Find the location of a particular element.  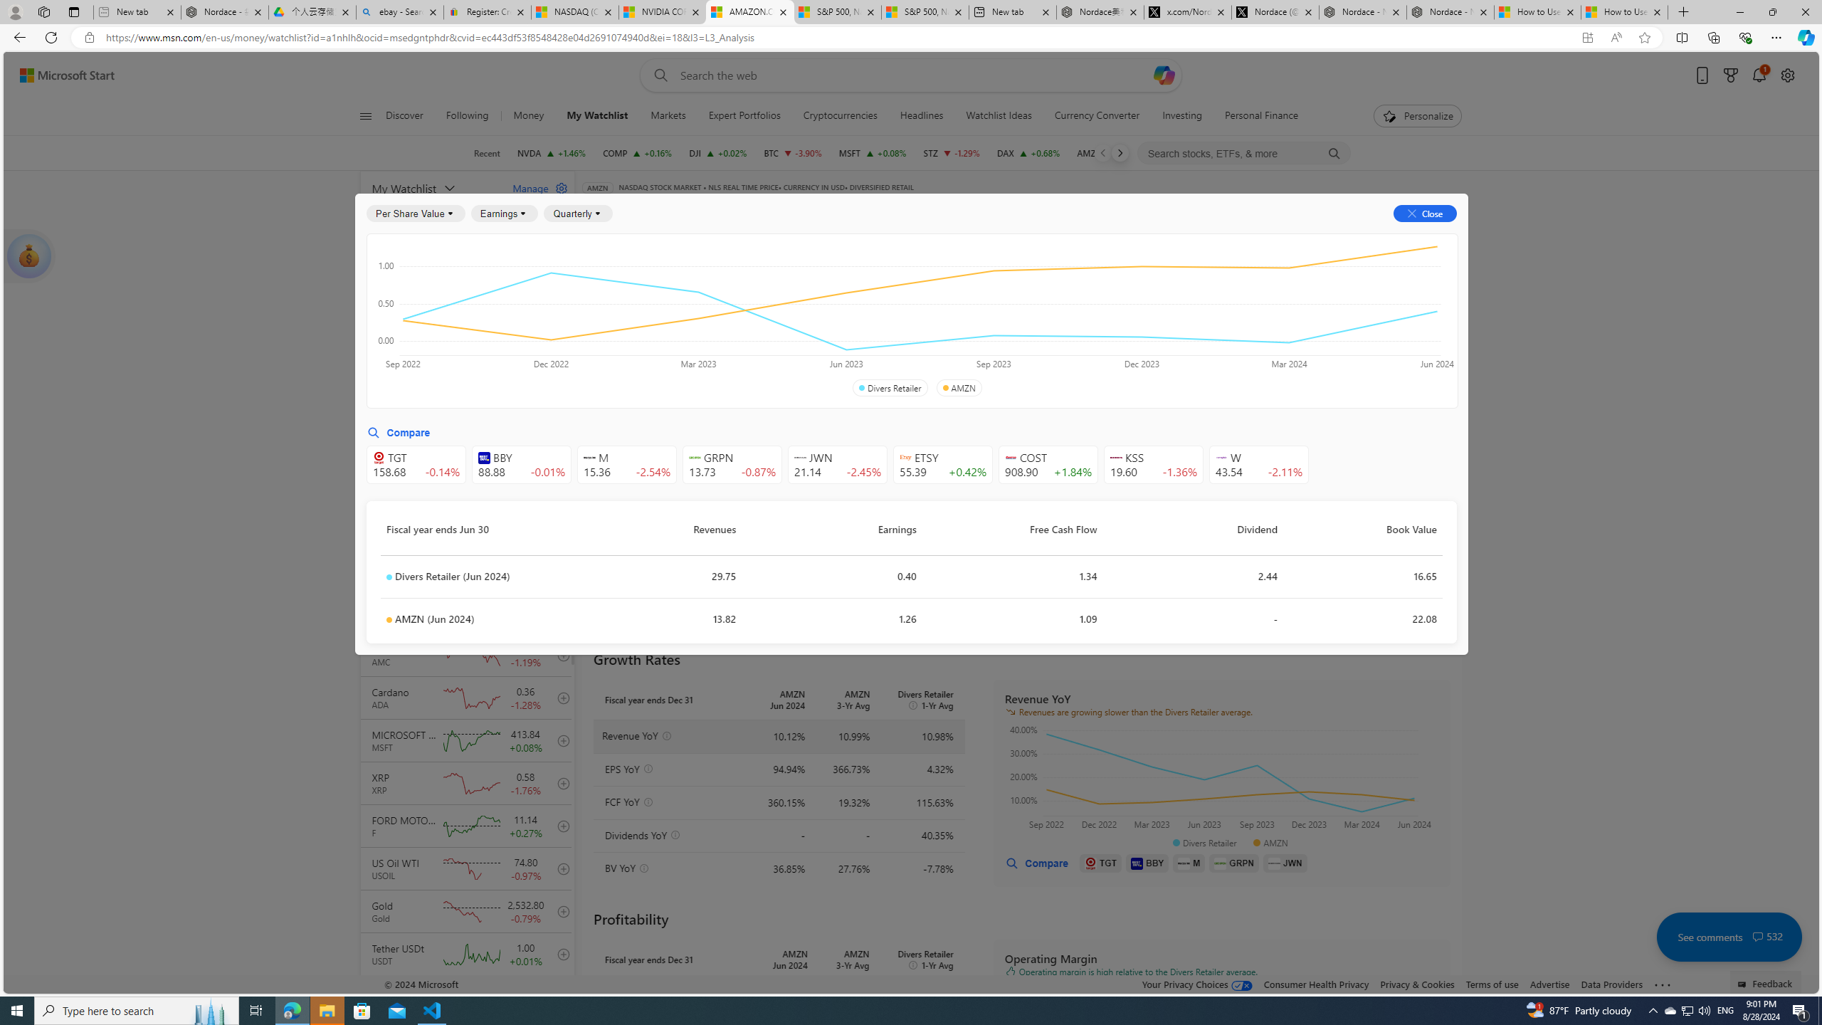

S&P 500, Nasdaq end lower, weighed by Nvidia dip | Watch is located at coordinates (924, 12).